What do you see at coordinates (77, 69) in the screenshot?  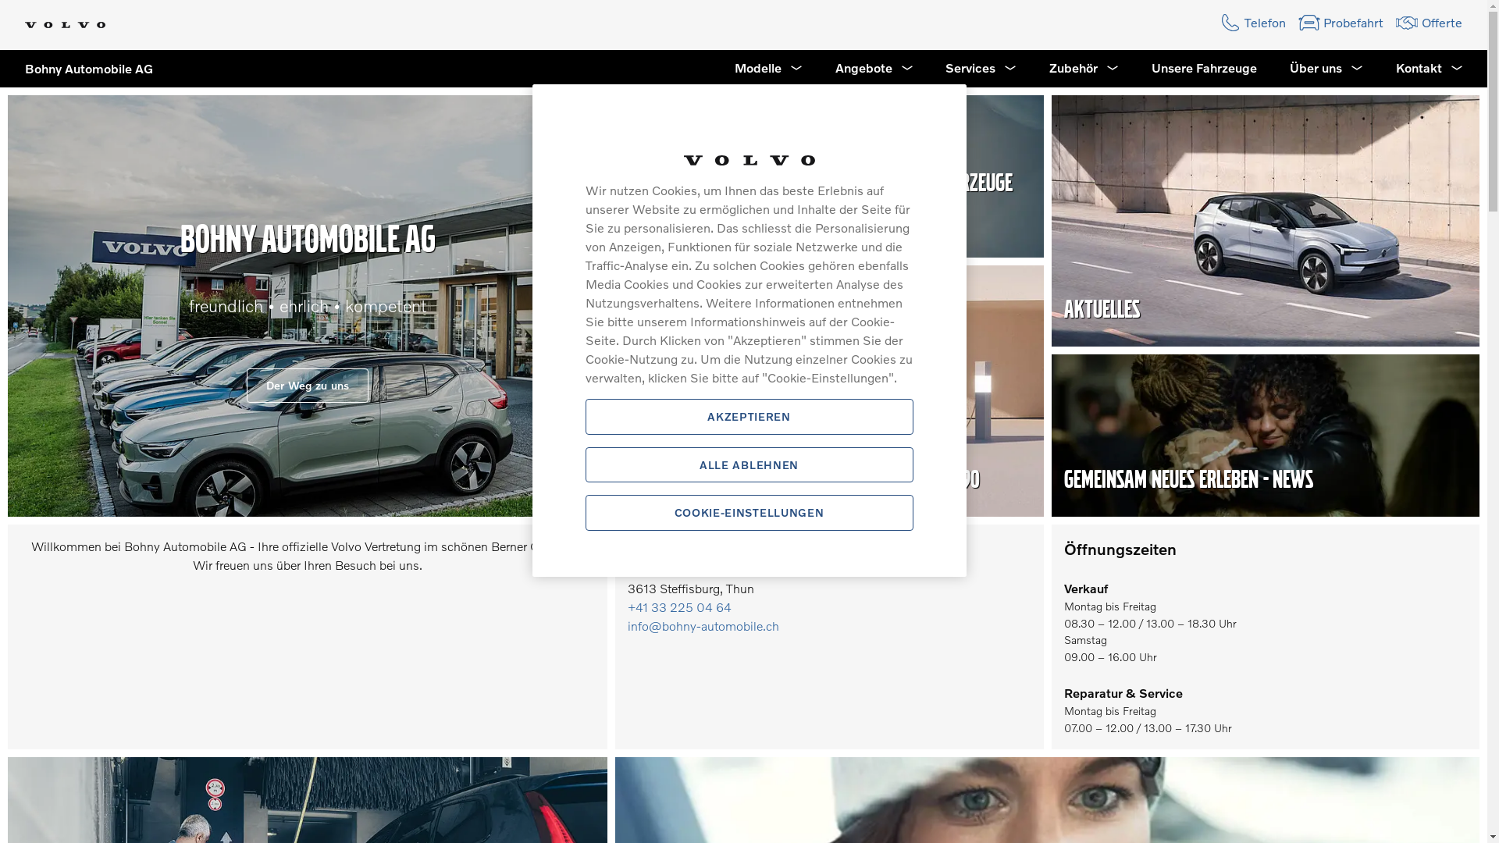 I see `Bohny Automobile AG` at bounding box center [77, 69].